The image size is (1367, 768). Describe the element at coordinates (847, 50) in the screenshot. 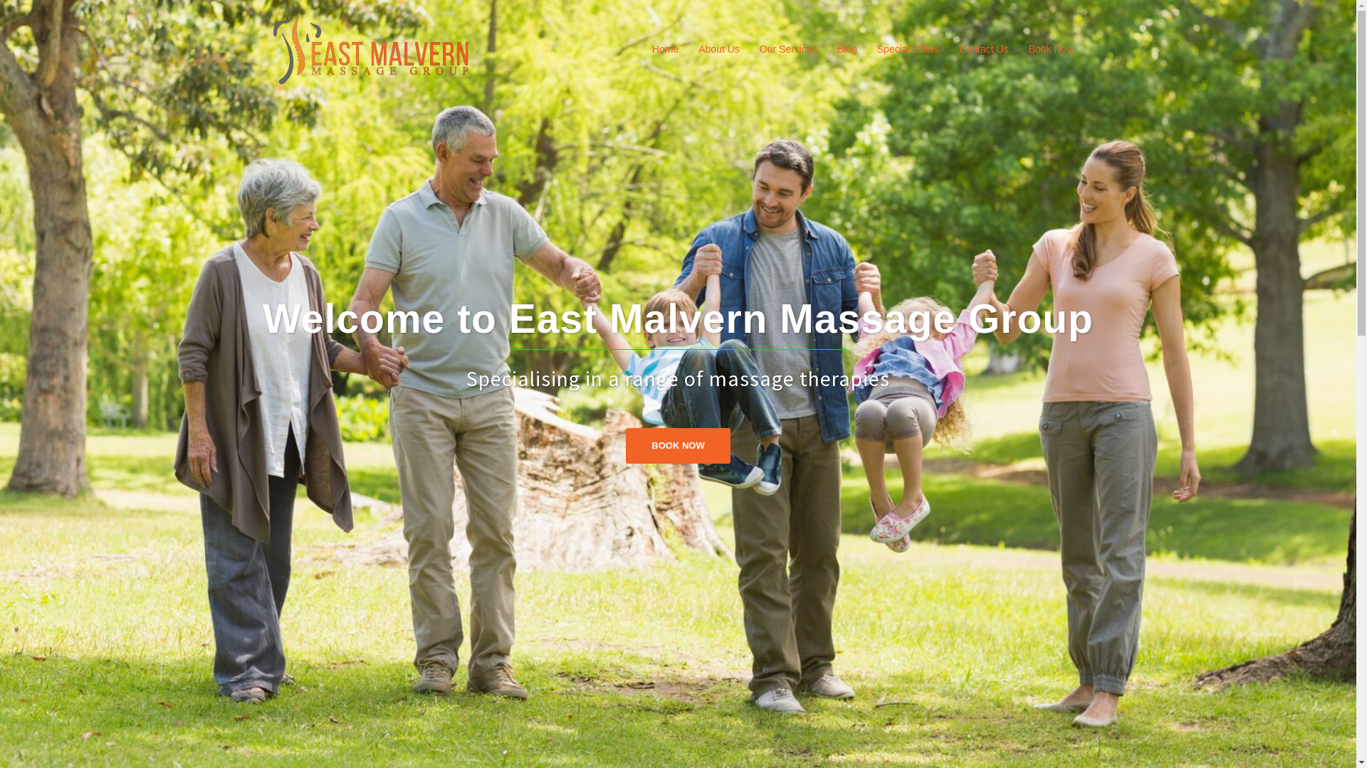

I see `Blog` at that location.